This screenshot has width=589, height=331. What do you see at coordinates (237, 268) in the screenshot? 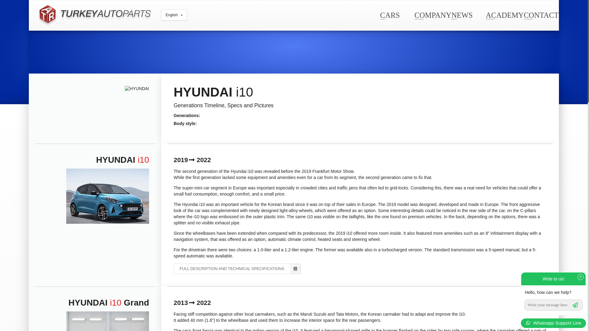
I see `FULL DESCRIPTION AND TECHNICAL SPECIFICATIONS` at bounding box center [237, 268].